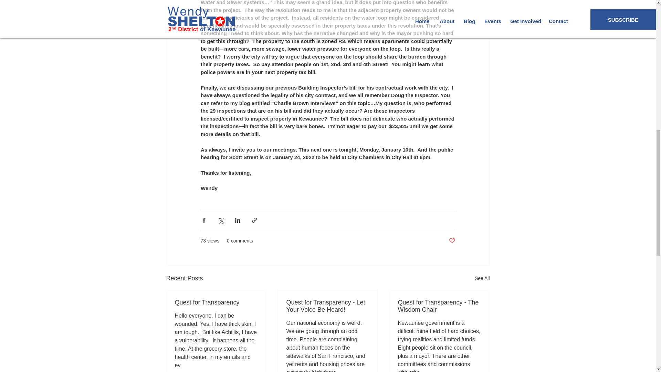 Image resolution: width=661 pixels, height=372 pixels. I want to click on Post not marked as liked, so click(452, 240).